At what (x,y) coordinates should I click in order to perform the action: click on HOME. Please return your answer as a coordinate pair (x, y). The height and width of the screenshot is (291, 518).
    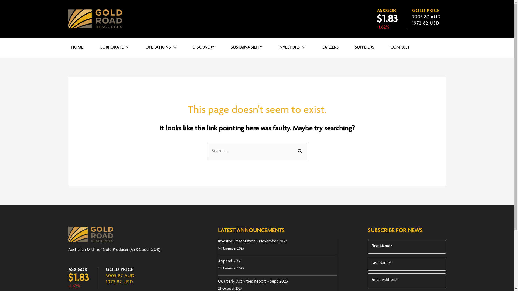
    Looking at the image, I should click on (77, 48).